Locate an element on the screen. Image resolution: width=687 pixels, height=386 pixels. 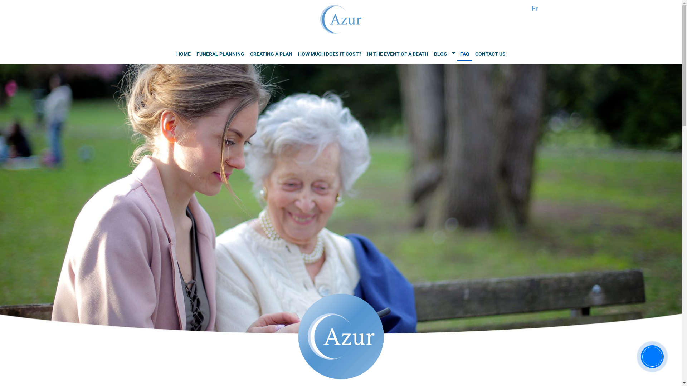
IN THE EVENT OF A DEATH is located at coordinates (398, 54).